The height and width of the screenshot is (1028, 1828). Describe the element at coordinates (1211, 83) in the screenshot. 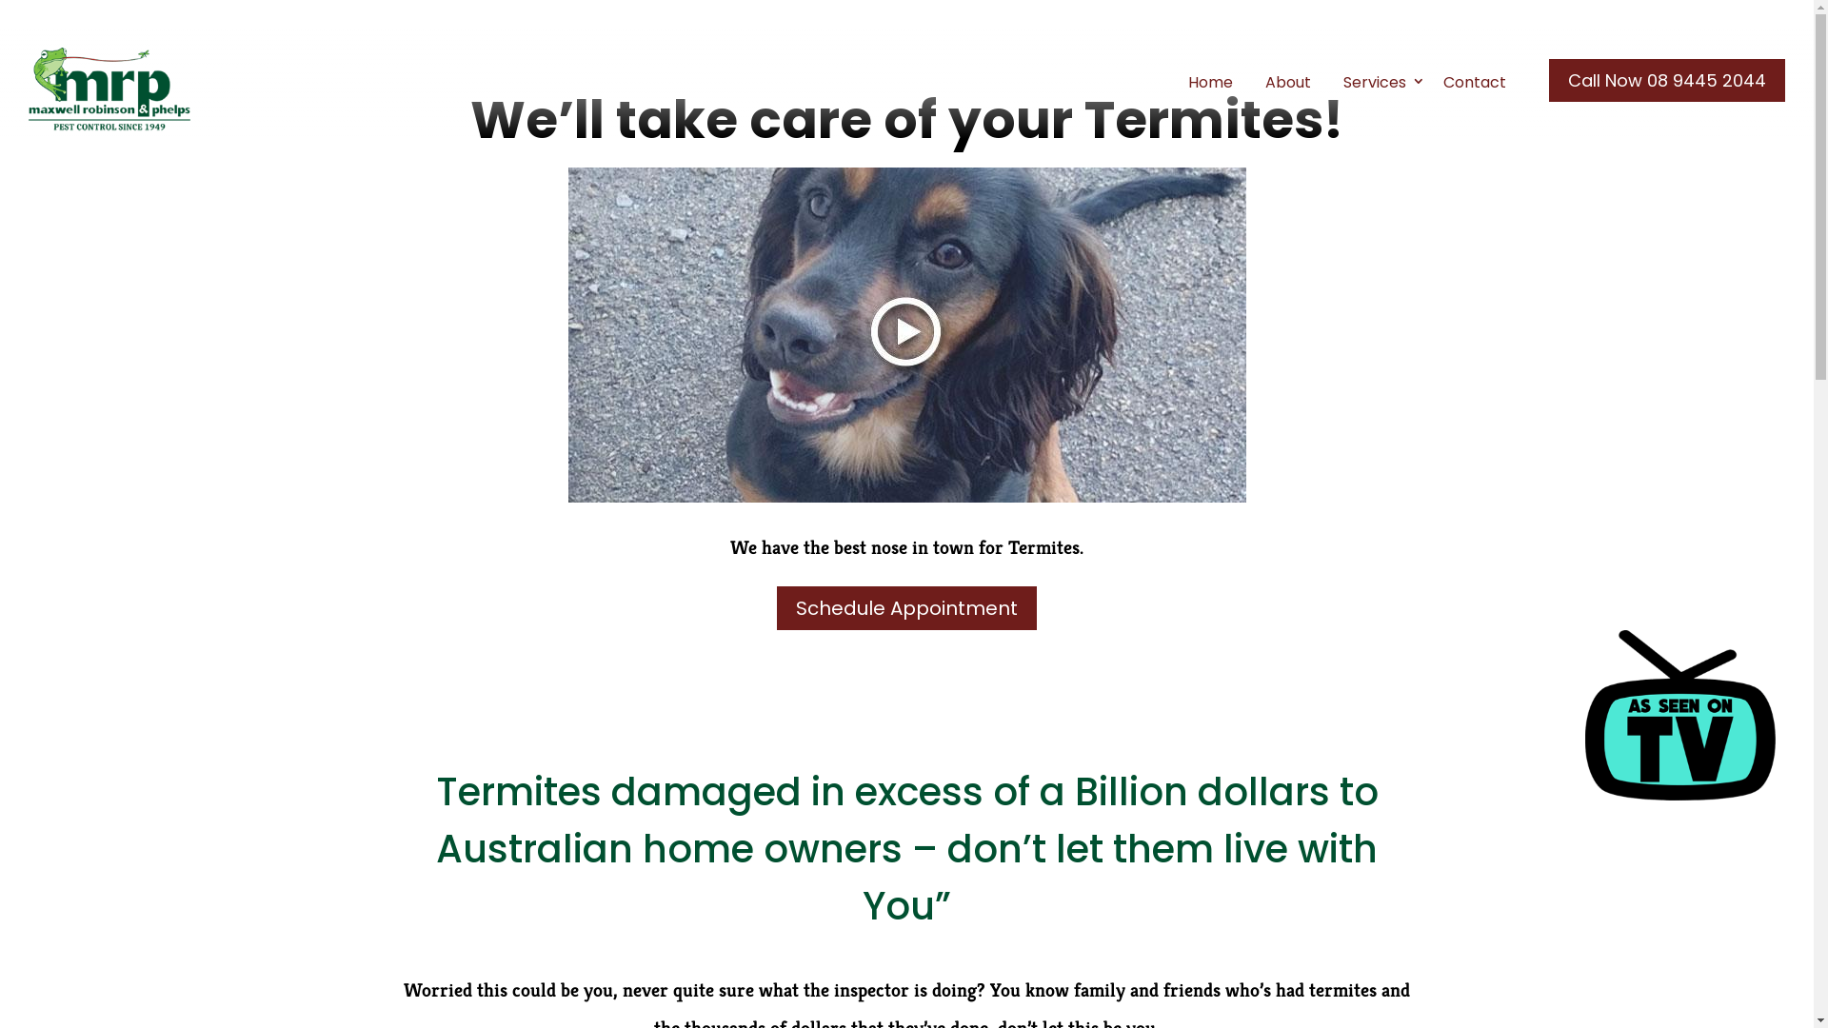

I see `Home` at that location.